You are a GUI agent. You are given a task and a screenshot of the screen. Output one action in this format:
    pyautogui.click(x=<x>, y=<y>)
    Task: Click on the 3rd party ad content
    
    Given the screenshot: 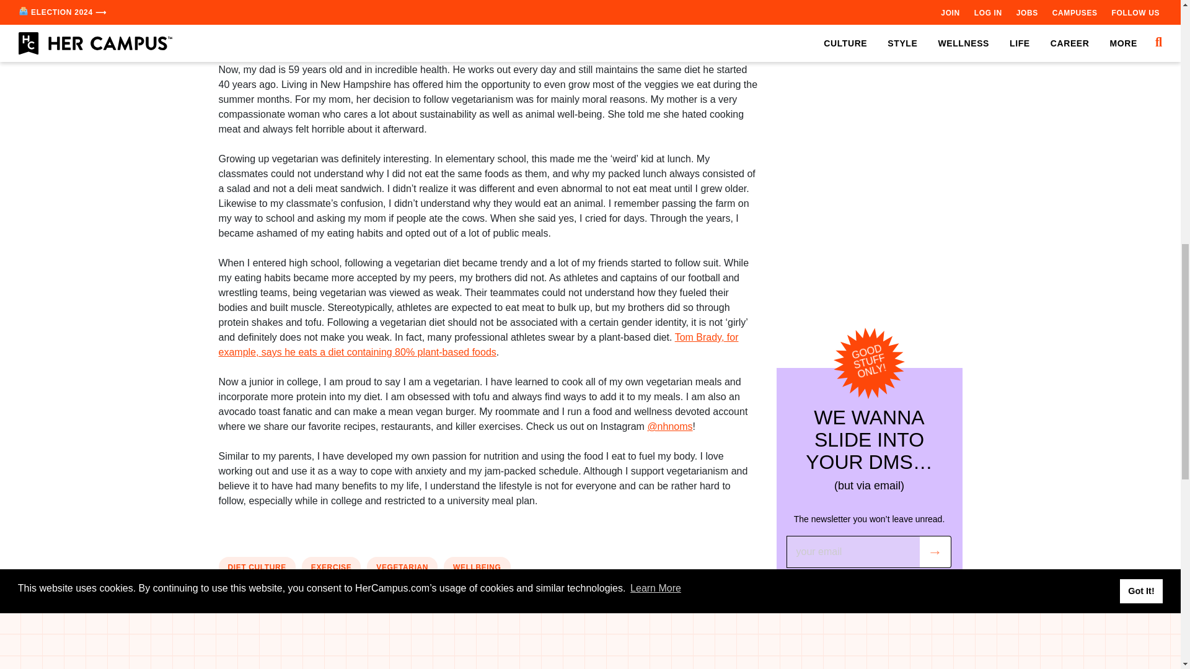 What is the action you would take?
    pyautogui.click(x=488, y=24)
    